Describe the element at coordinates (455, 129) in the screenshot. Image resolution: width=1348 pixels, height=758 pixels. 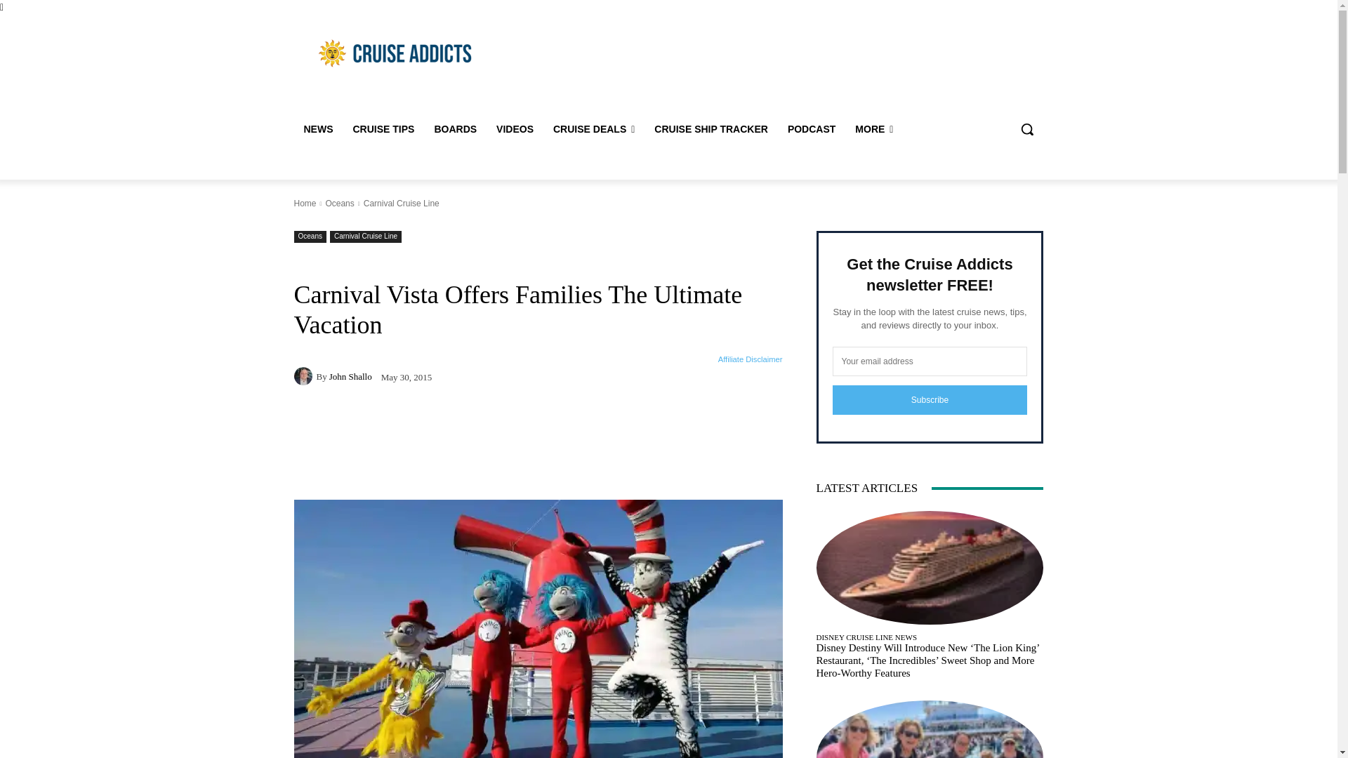
I see `BOARDS` at that location.